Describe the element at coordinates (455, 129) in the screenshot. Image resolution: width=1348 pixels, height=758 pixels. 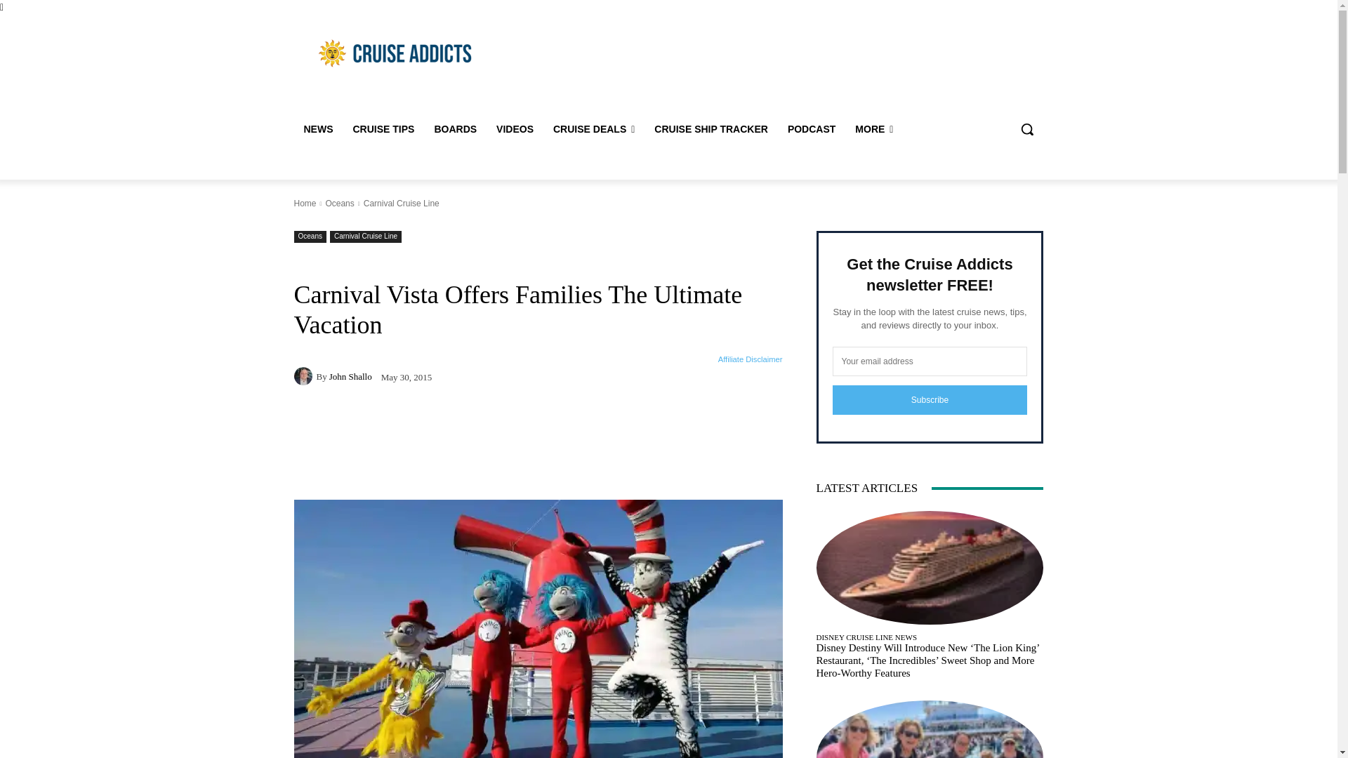
I see `BOARDS` at that location.